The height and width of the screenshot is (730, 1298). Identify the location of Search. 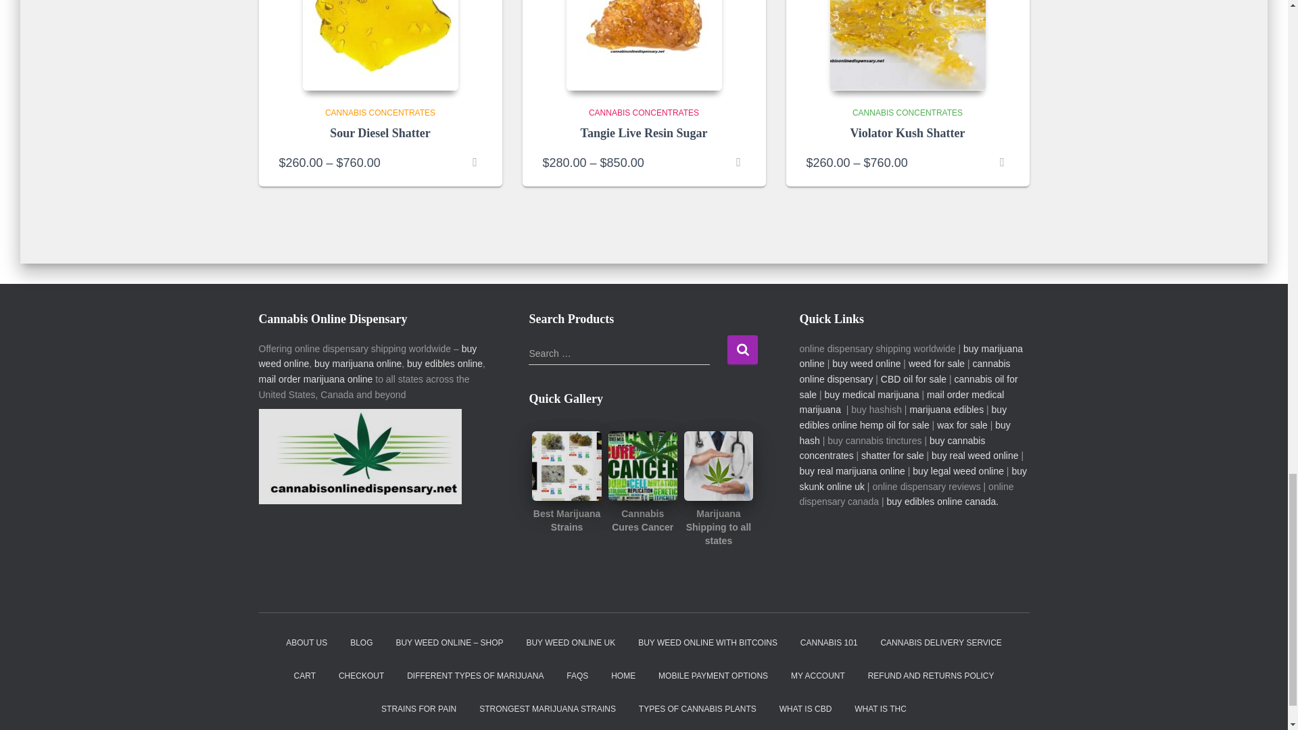
(742, 349).